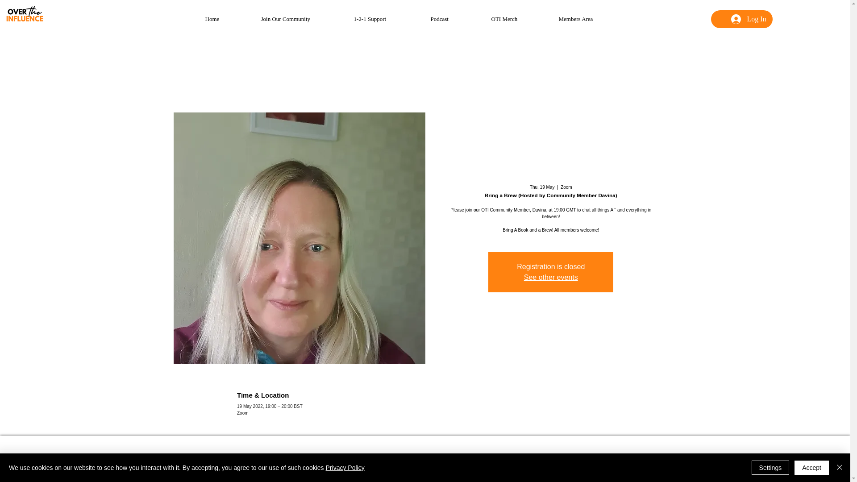  I want to click on Home, so click(226, 19).